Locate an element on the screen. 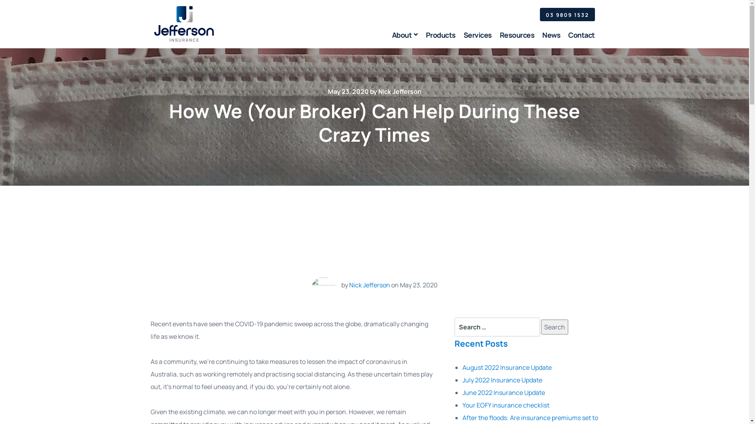 This screenshot has height=424, width=755. August 2022 Insurance Update is located at coordinates (507, 367).